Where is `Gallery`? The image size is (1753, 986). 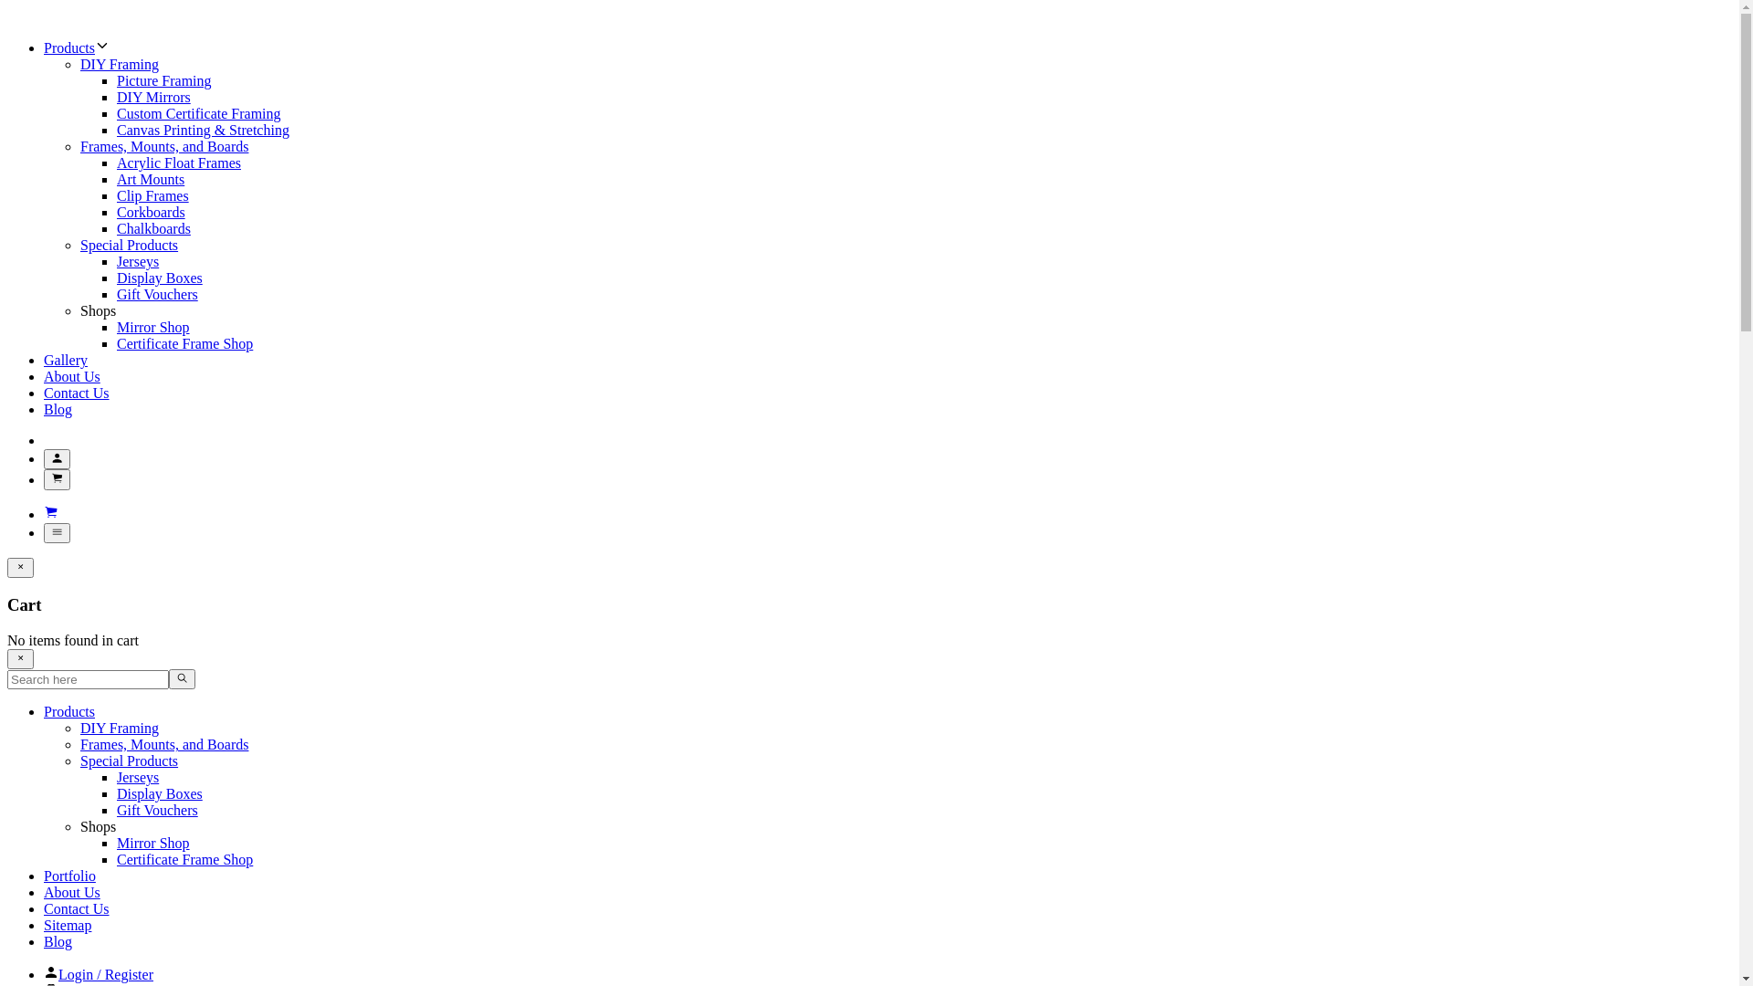
Gallery is located at coordinates (66, 360).